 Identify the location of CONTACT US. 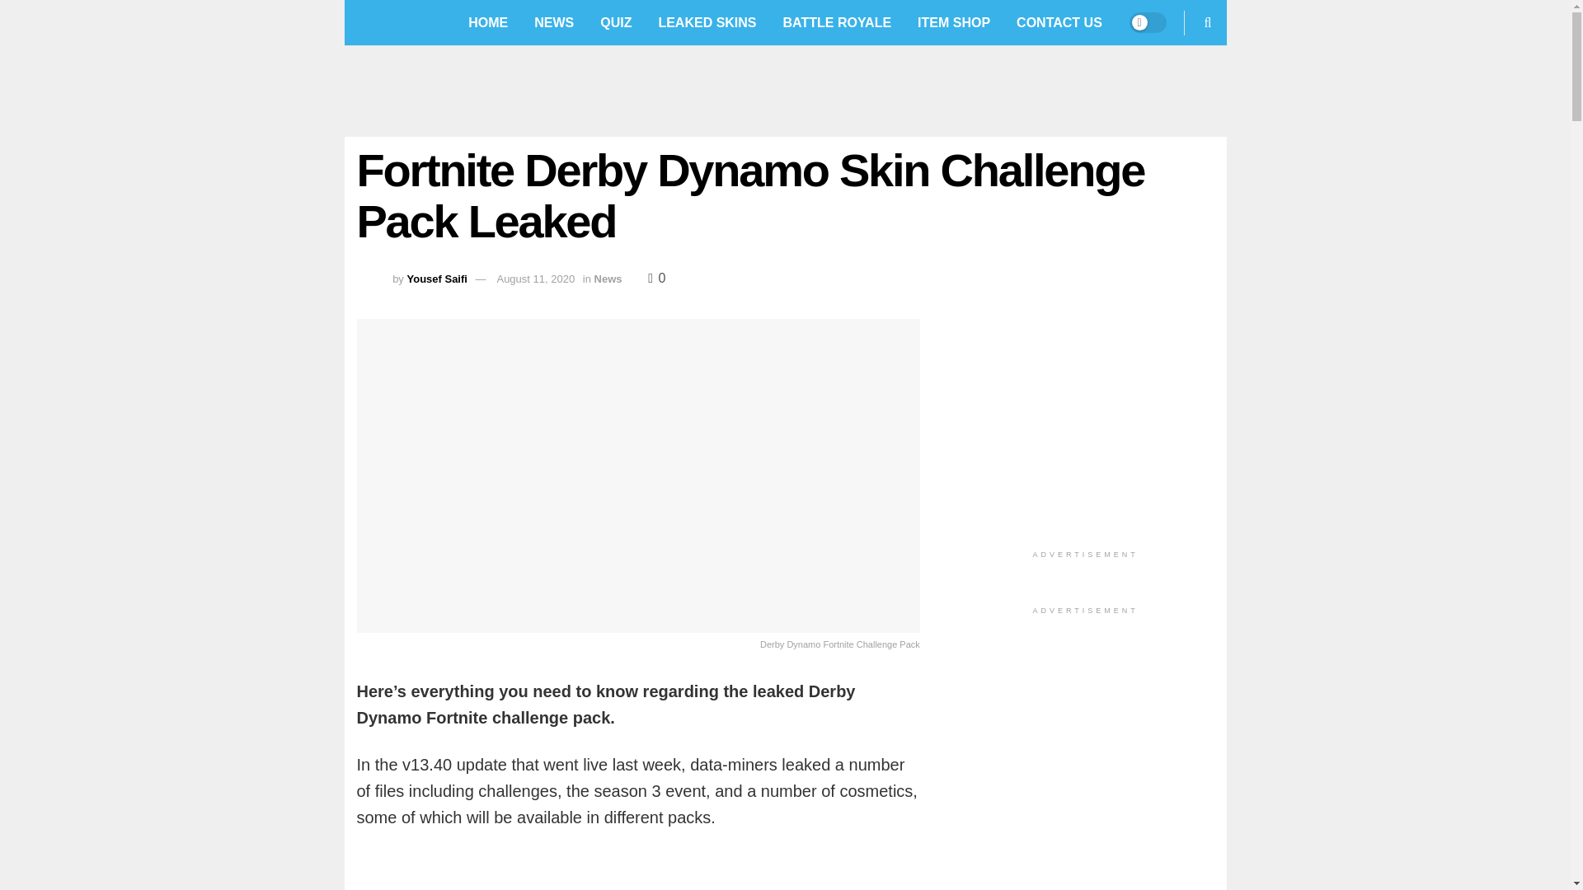
(1059, 23).